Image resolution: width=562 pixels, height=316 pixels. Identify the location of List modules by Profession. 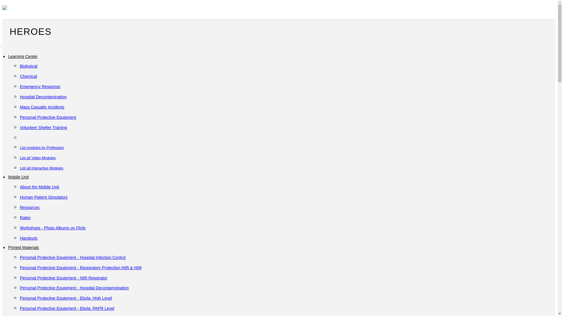
(42, 147).